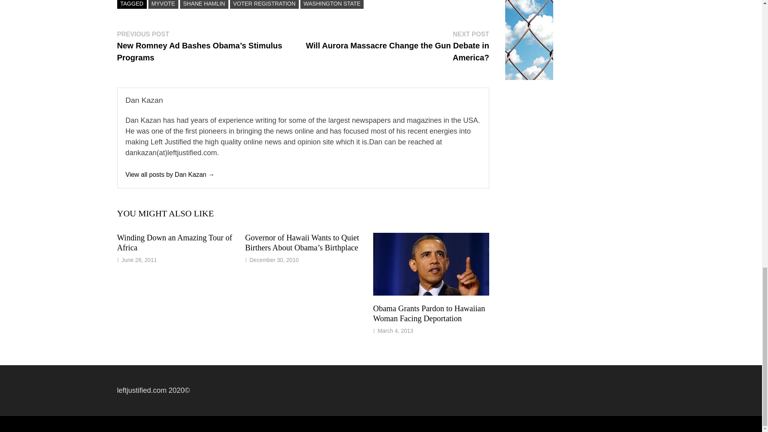 The width and height of the screenshot is (768, 432). Describe the element at coordinates (174, 242) in the screenshot. I see `Winding Down an Amazing Tour of Africa` at that location.